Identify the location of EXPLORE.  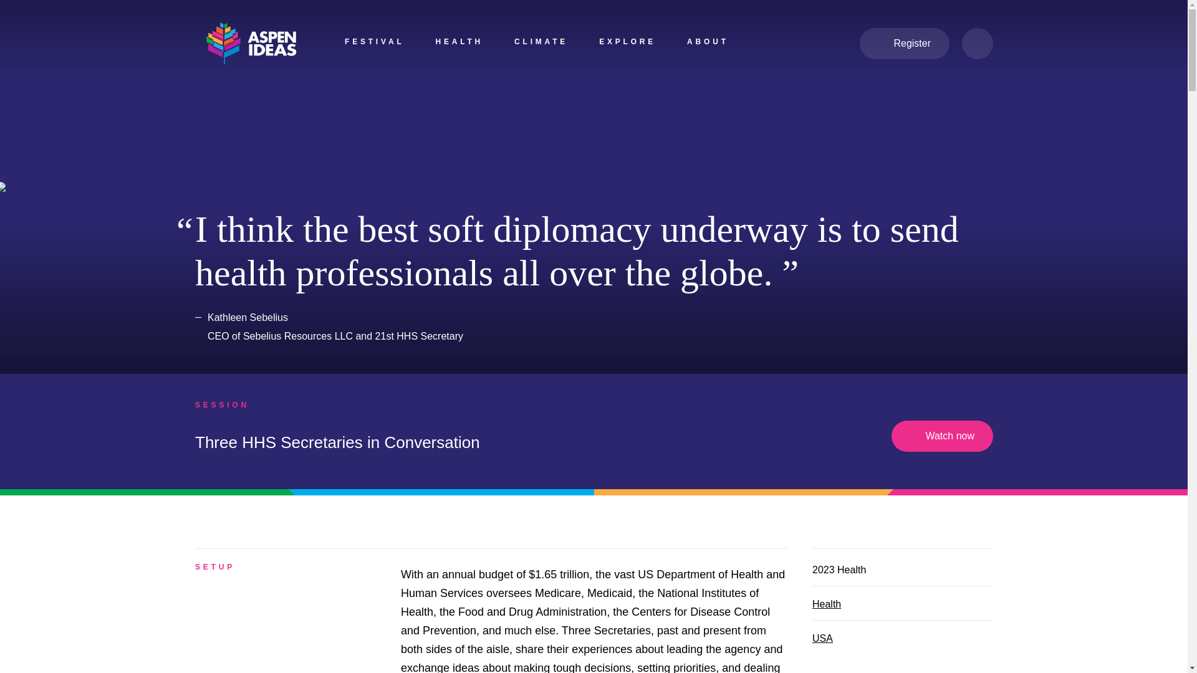
(627, 44).